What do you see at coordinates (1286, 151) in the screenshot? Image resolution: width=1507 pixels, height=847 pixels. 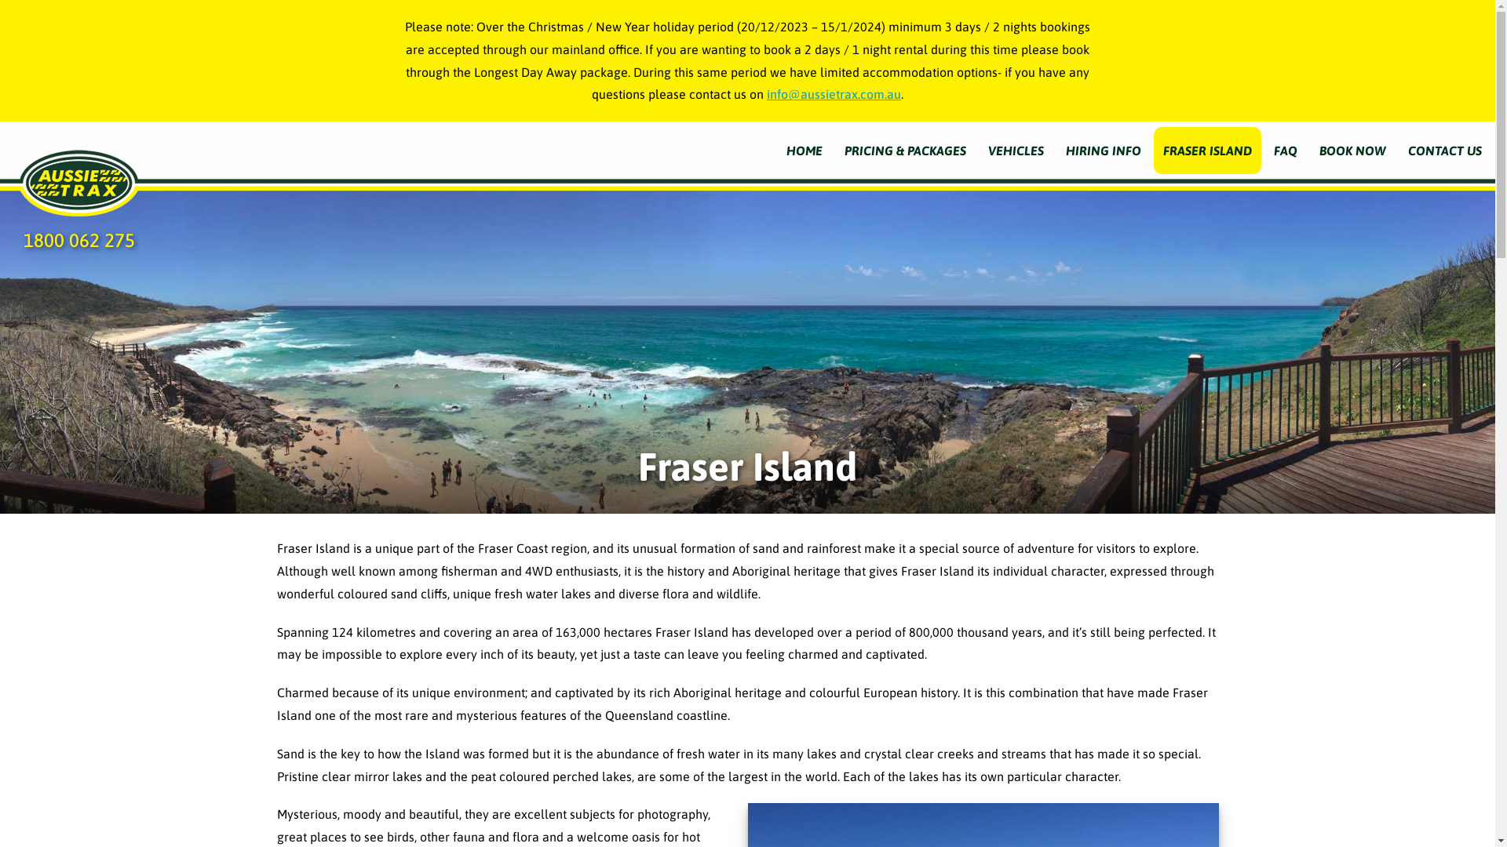 I see `FAQ` at bounding box center [1286, 151].